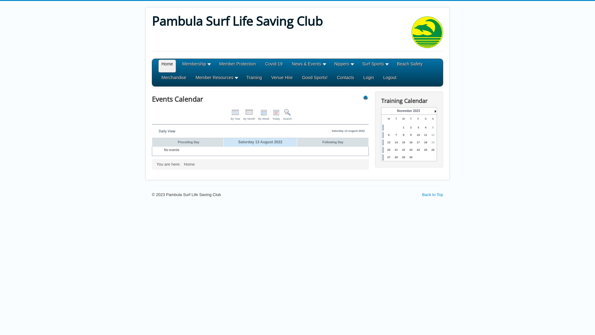 This screenshot has height=335, width=595. Describe the element at coordinates (408, 111) in the screenshot. I see `November 2023` at that location.